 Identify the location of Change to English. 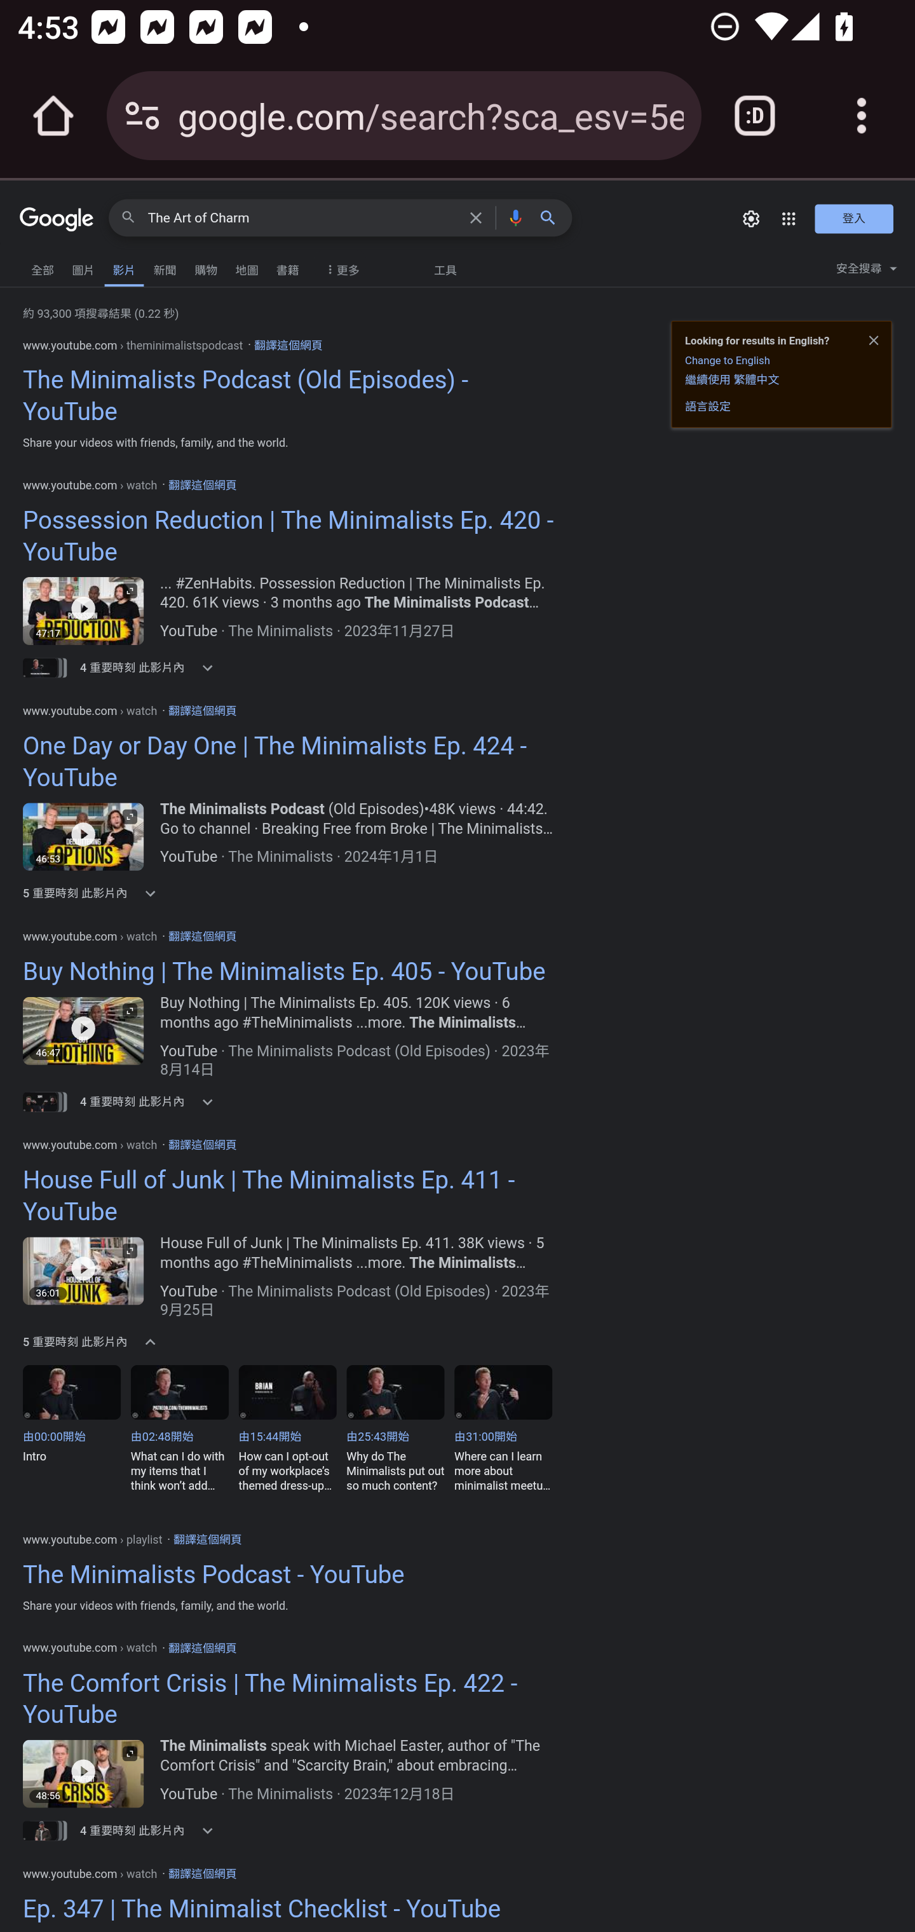
(727, 360).